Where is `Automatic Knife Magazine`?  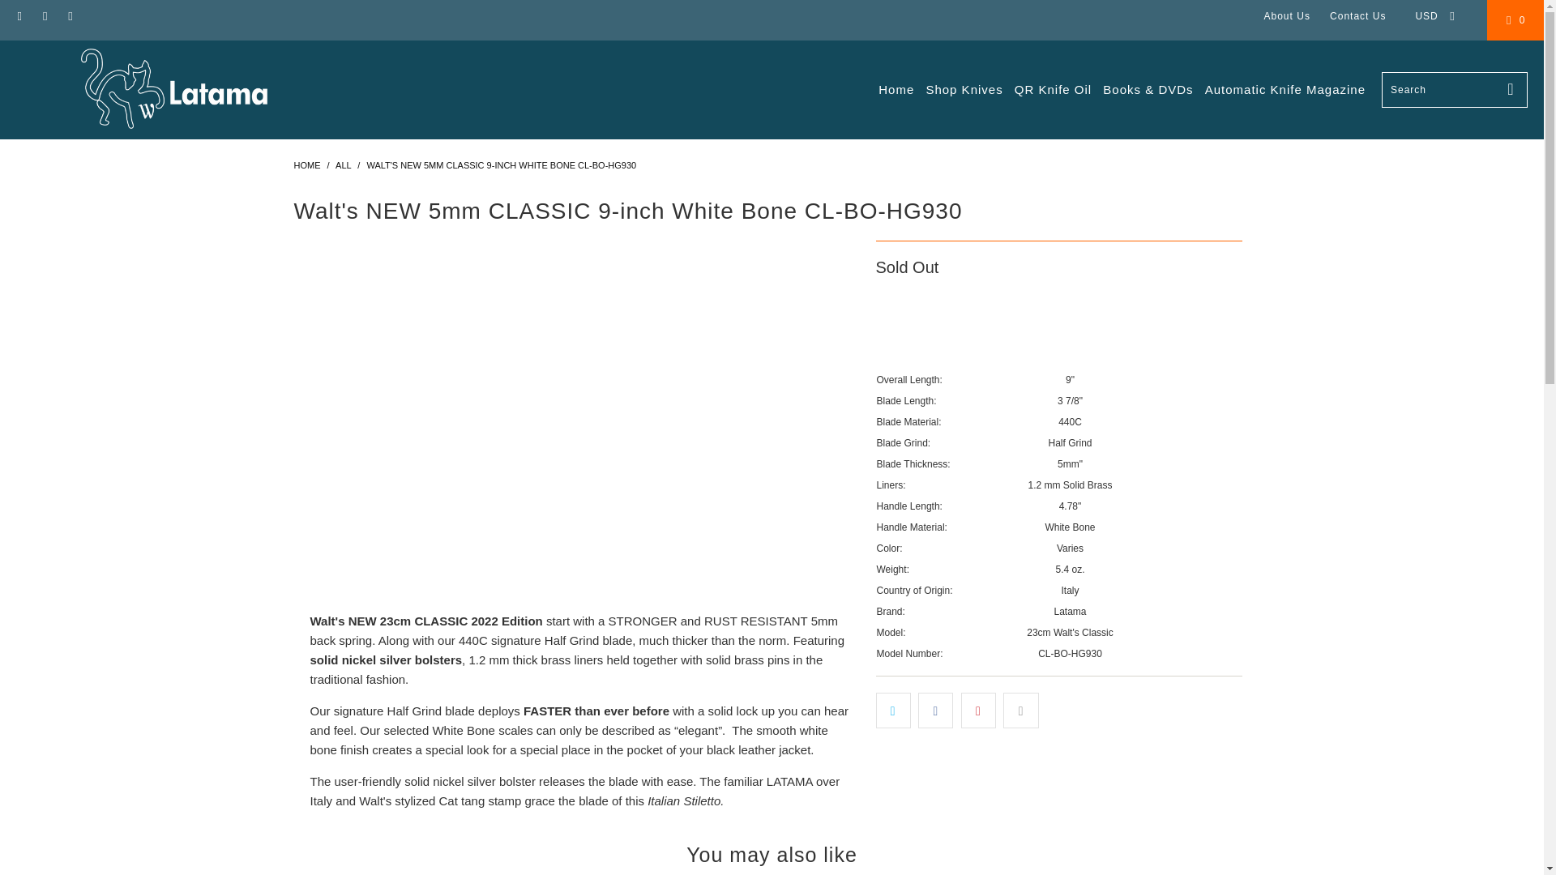 Automatic Knife Magazine is located at coordinates (1285, 91).